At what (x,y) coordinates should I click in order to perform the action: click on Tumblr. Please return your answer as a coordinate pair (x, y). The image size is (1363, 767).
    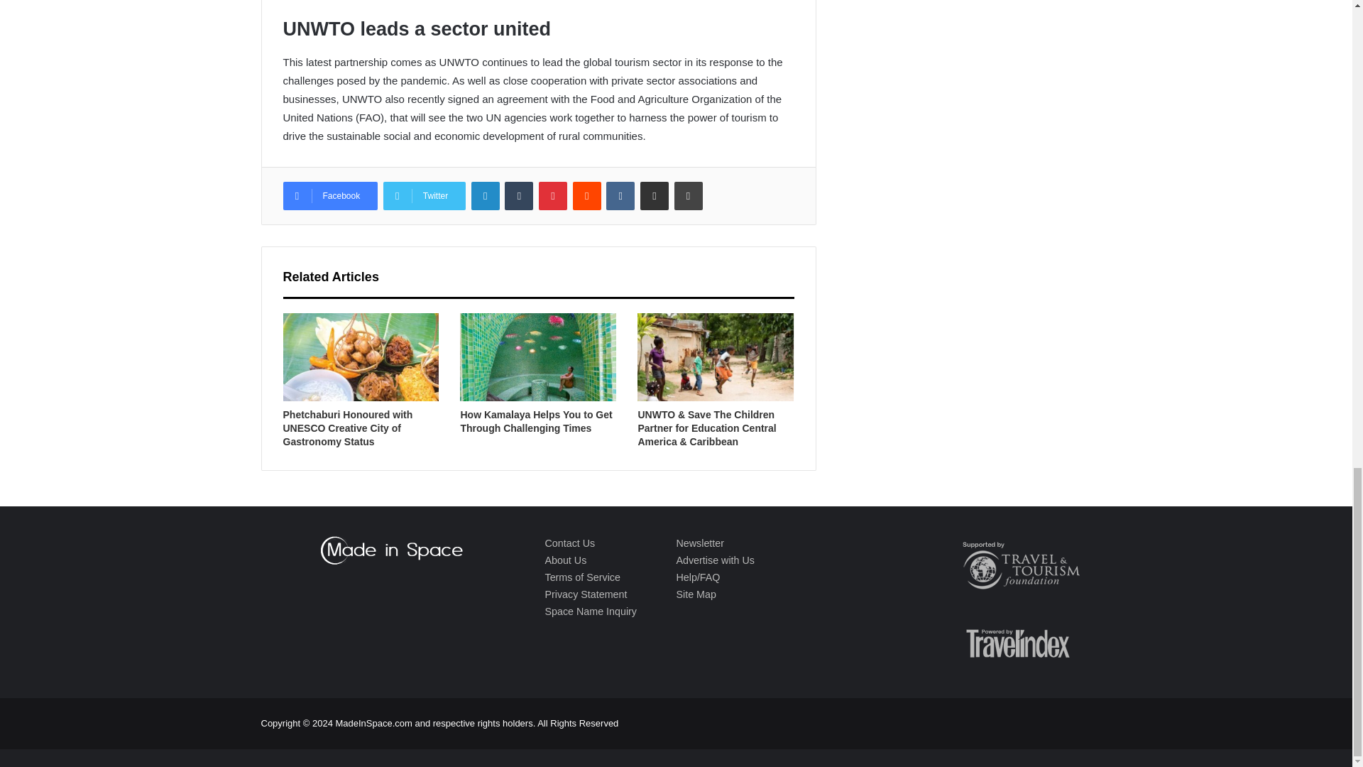
    Looking at the image, I should click on (518, 195).